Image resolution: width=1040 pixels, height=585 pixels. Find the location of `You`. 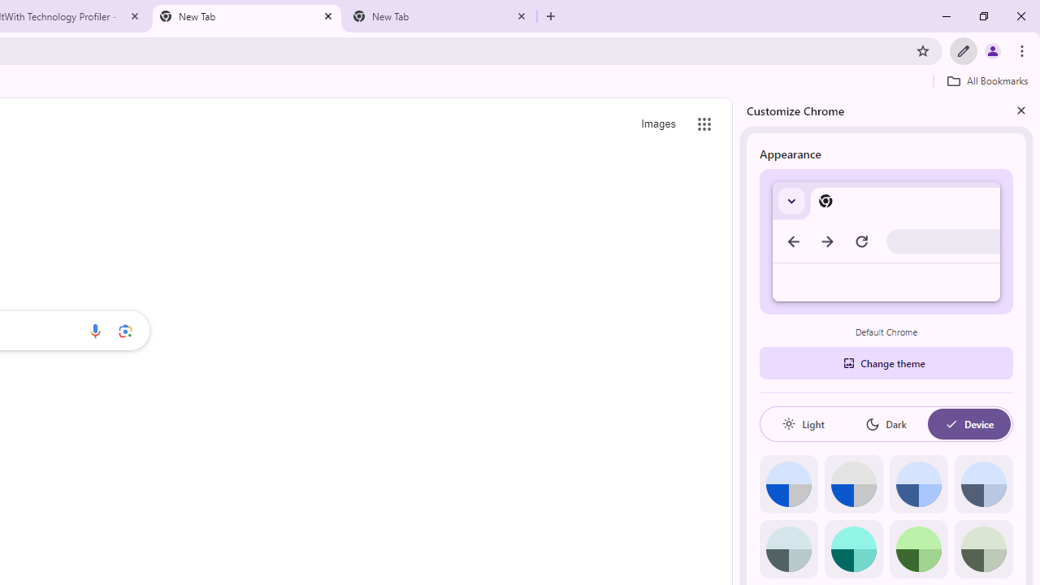

You is located at coordinates (993, 50).